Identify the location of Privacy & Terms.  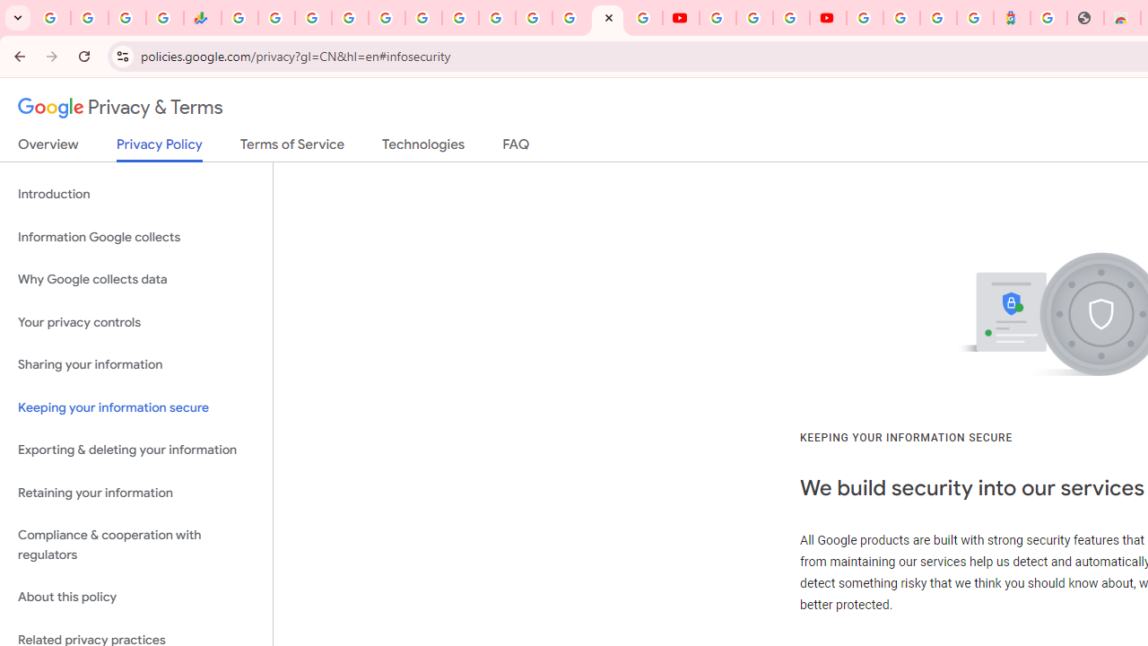
(120, 108).